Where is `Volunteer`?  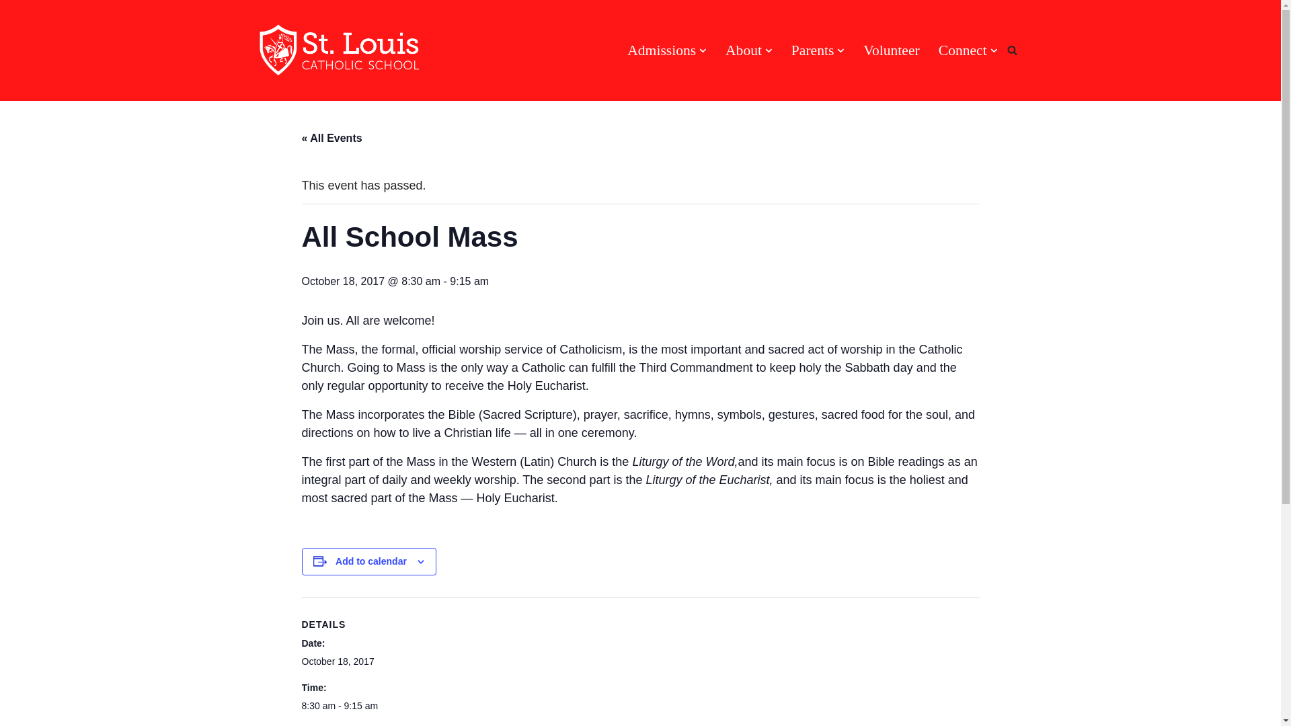 Volunteer is located at coordinates (892, 50).